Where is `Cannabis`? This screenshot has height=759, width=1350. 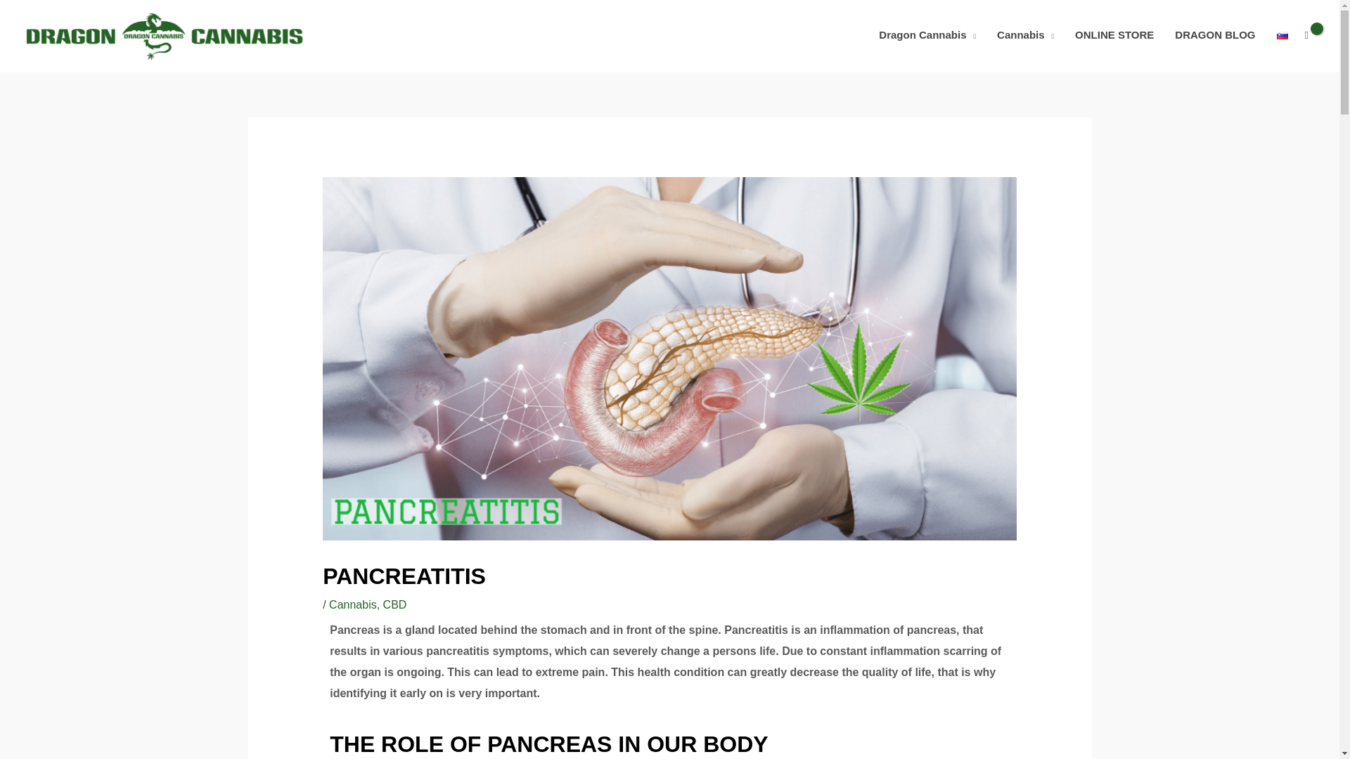
Cannabis is located at coordinates (353, 604).